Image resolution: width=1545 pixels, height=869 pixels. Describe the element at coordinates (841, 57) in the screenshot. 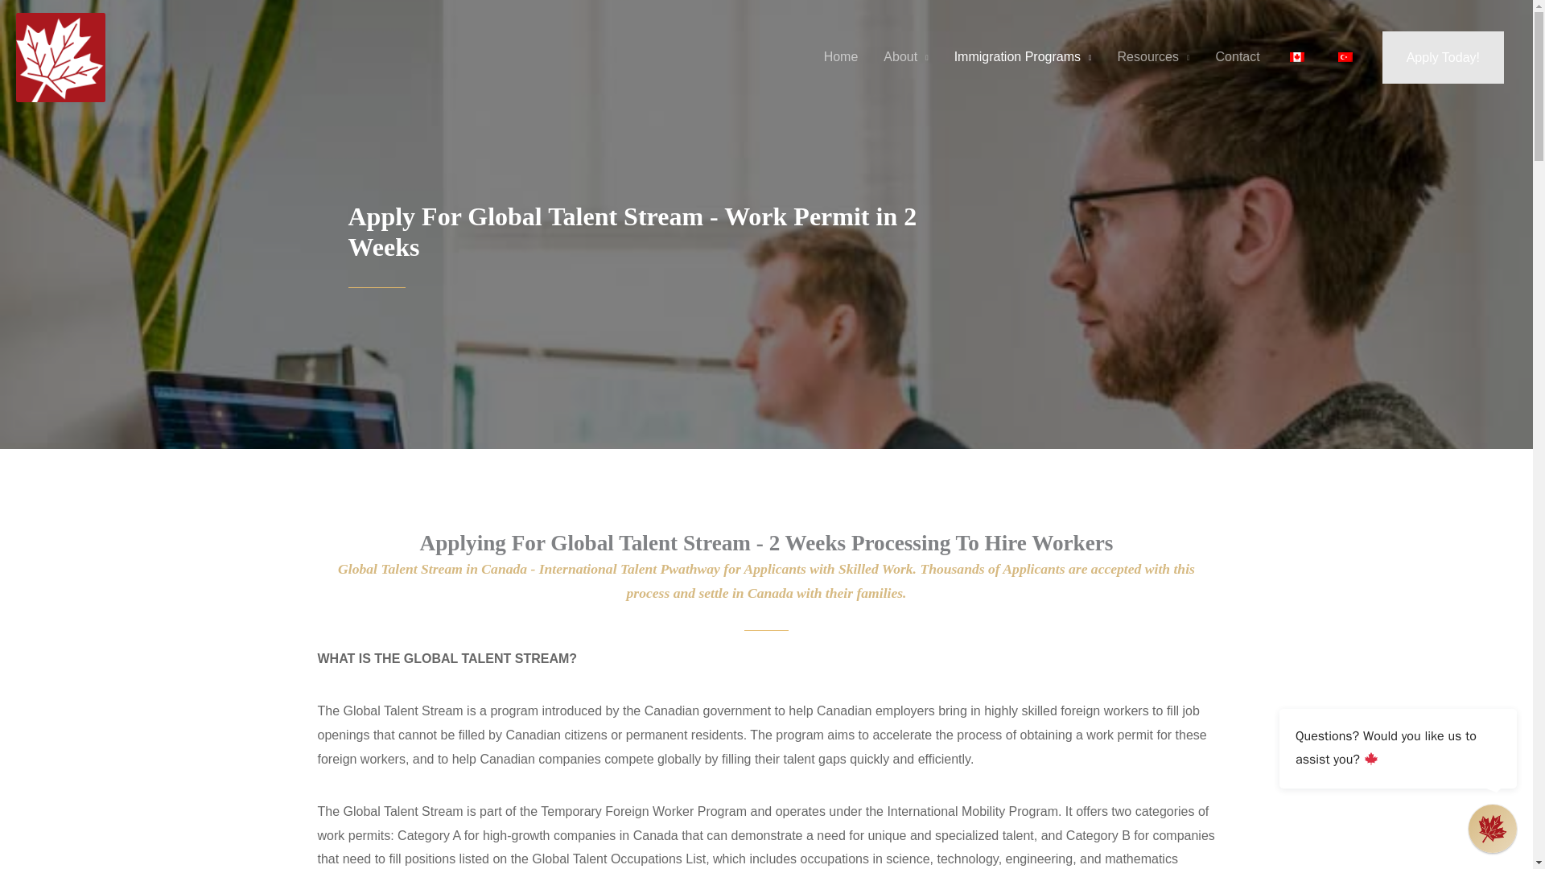

I see `Home` at that location.